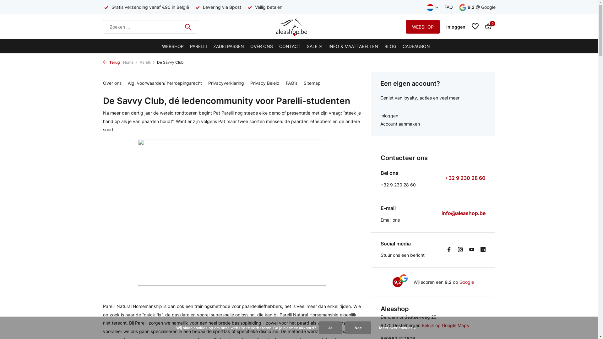 Image resolution: width=603 pixels, height=339 pixels. What do you see at coordinates (433, 116) in the screenshot?
I see `Inloggen` at bounding box center [433, 116].